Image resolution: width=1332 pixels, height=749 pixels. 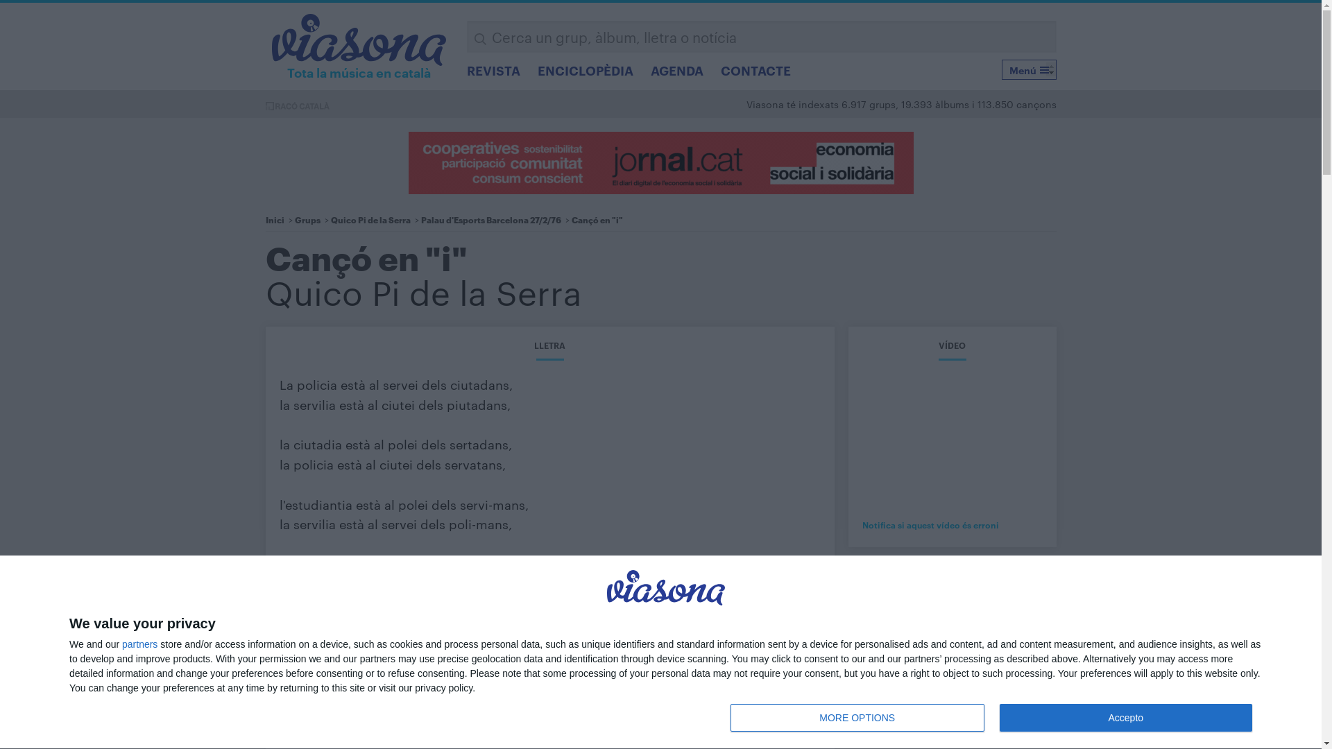 I want to click on Envia'ns una lletra, so click(x=779, y=627).